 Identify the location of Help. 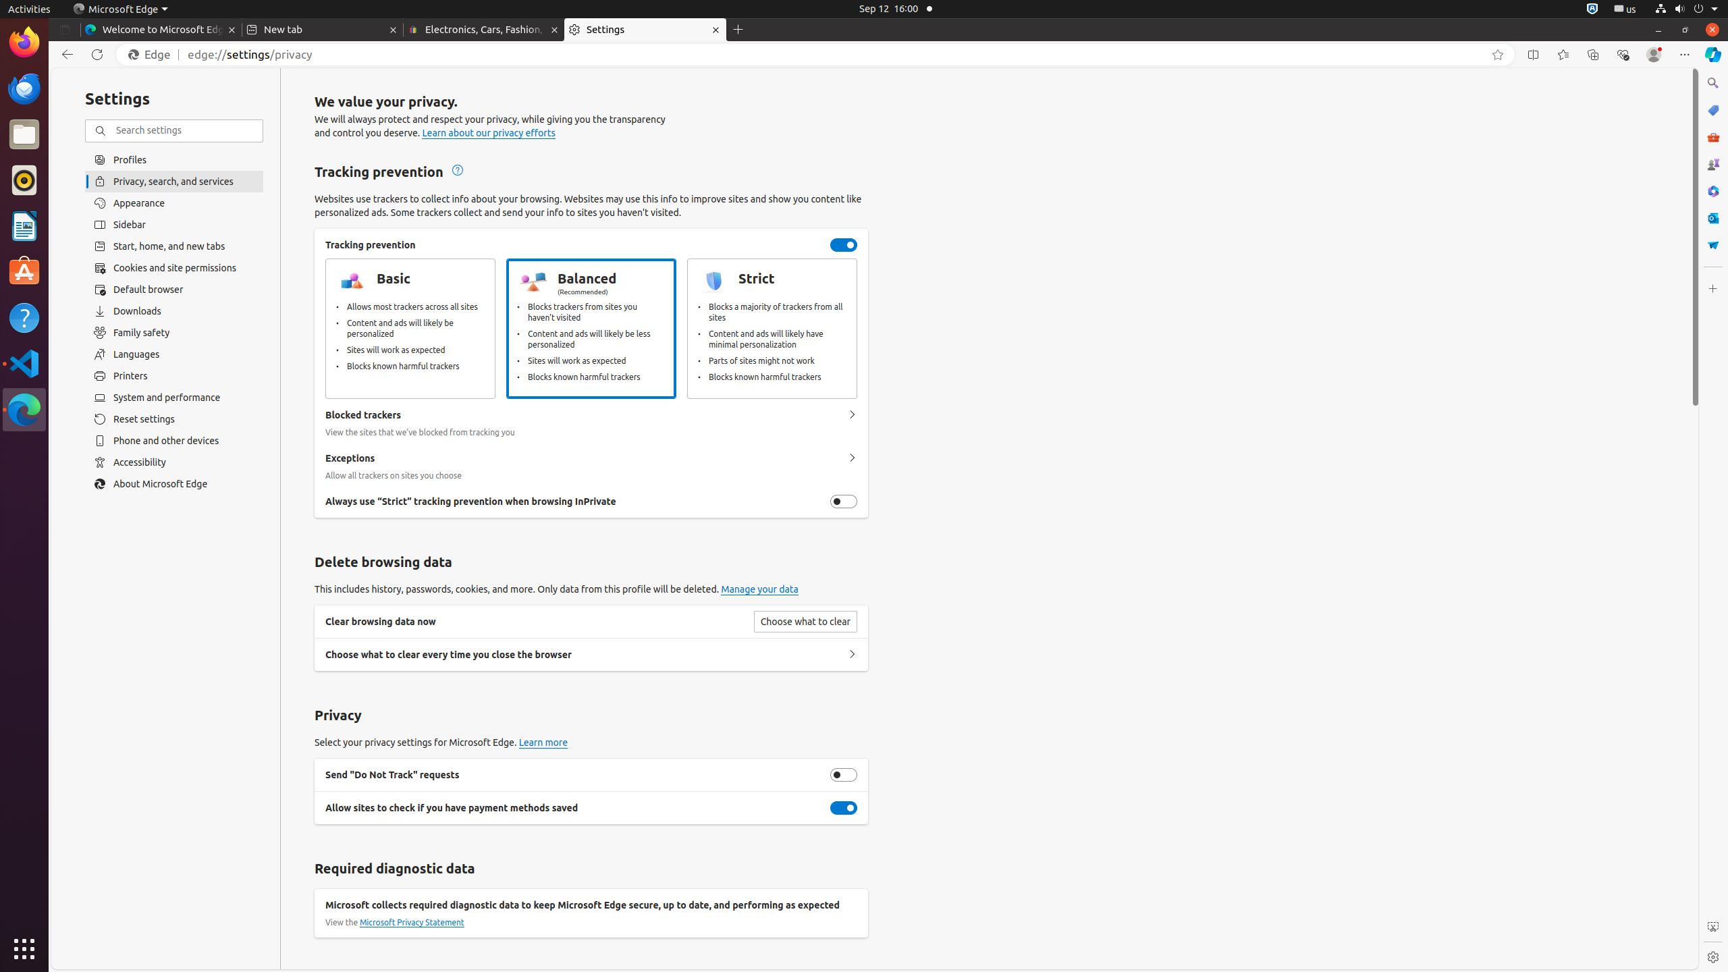
(24, 317).